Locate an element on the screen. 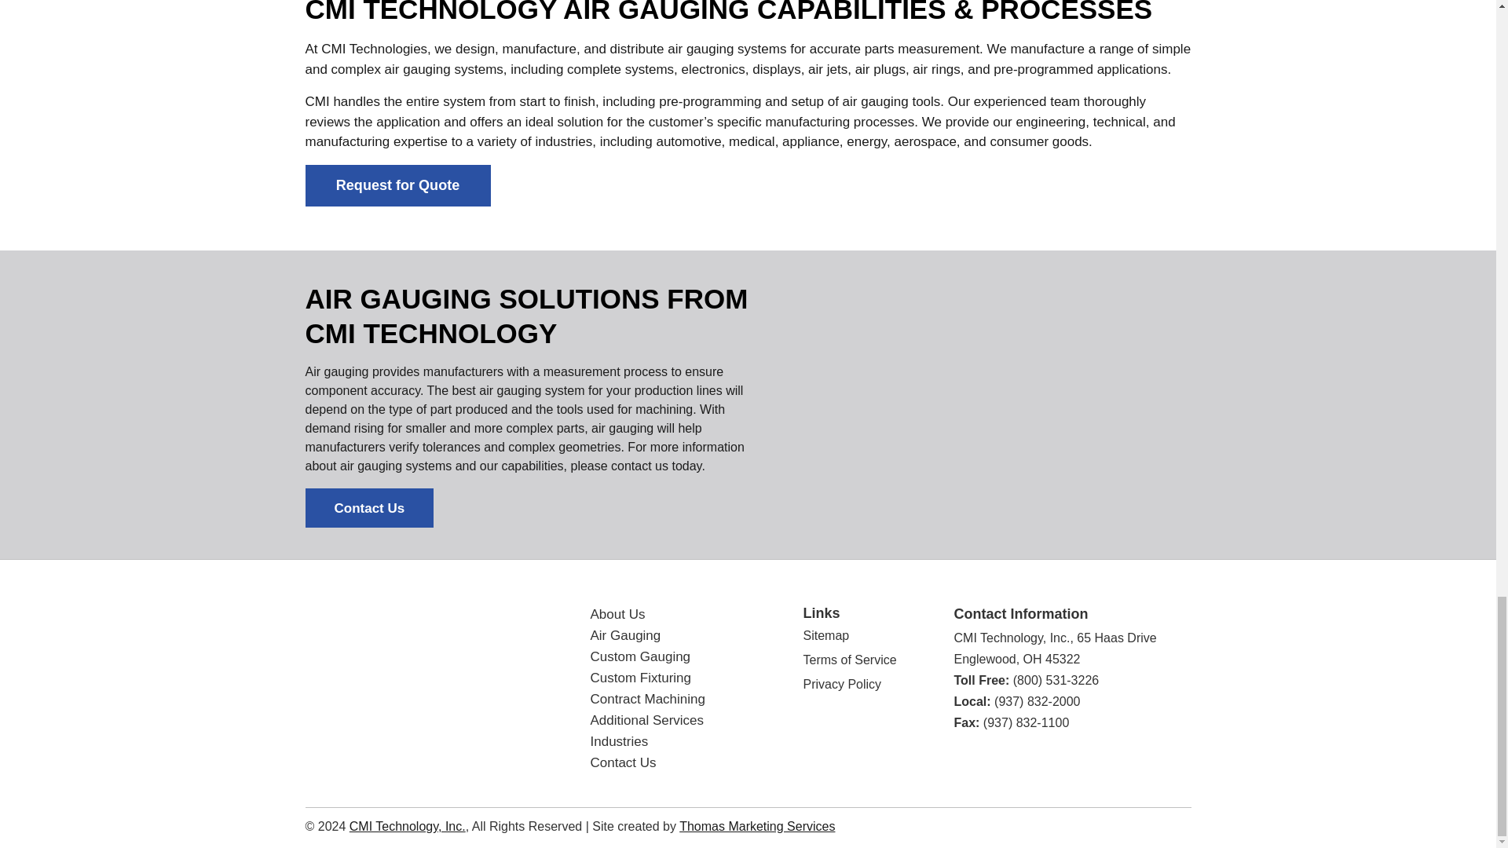 The height and width of the screenshot is (848, 1508). Contact Us is located at coordinates (624, 762).